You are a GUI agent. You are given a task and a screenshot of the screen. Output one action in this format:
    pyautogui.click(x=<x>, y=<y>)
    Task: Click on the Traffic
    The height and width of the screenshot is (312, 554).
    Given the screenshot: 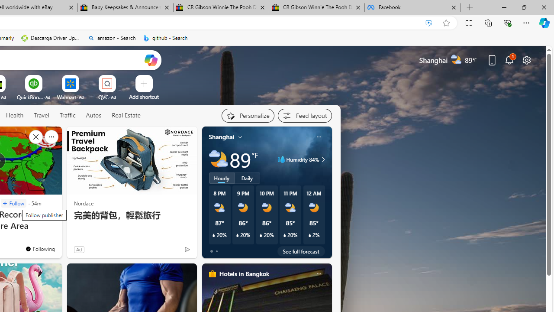 What is the action you would take?
    pyautogui.click(x=67, y=115)
    